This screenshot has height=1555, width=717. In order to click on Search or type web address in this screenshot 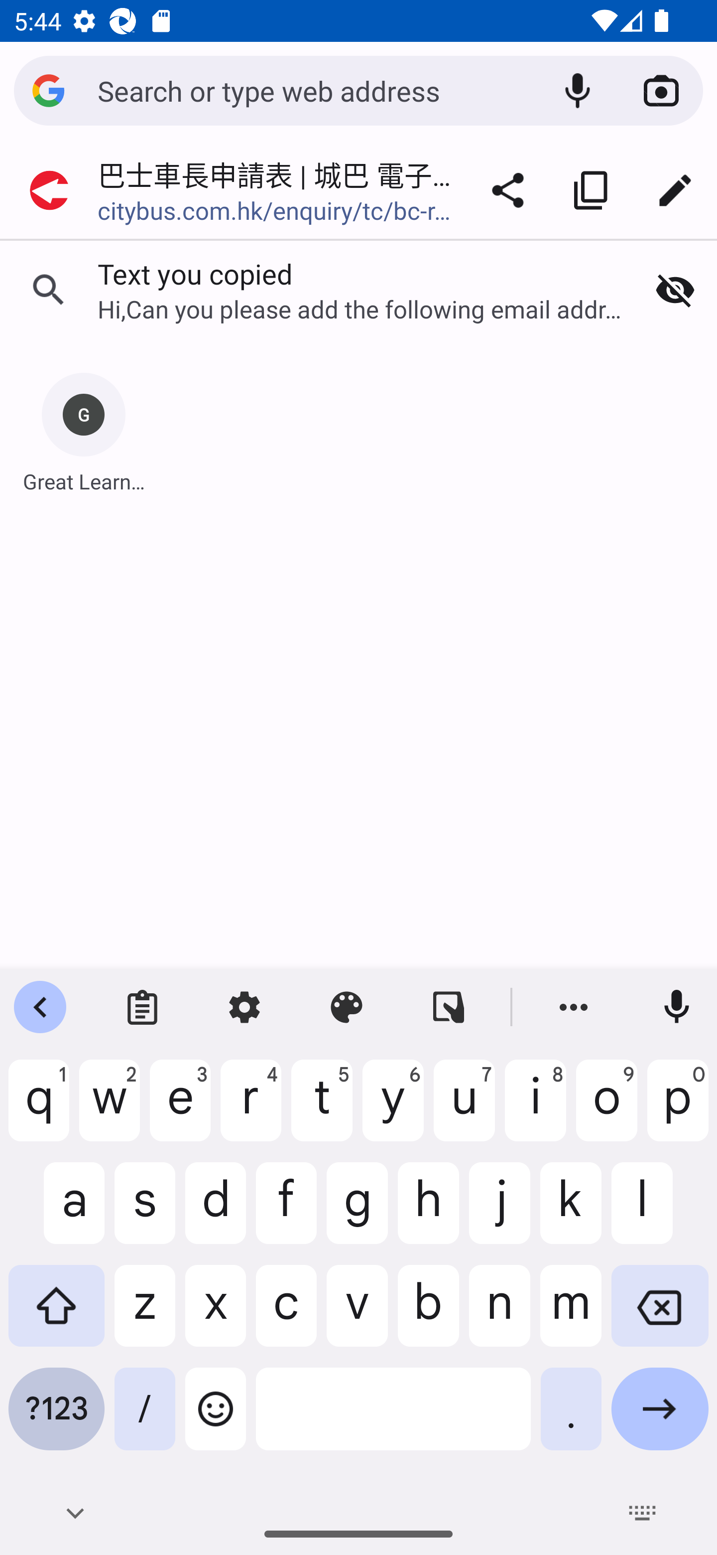, I will do `click(316, 90)`.